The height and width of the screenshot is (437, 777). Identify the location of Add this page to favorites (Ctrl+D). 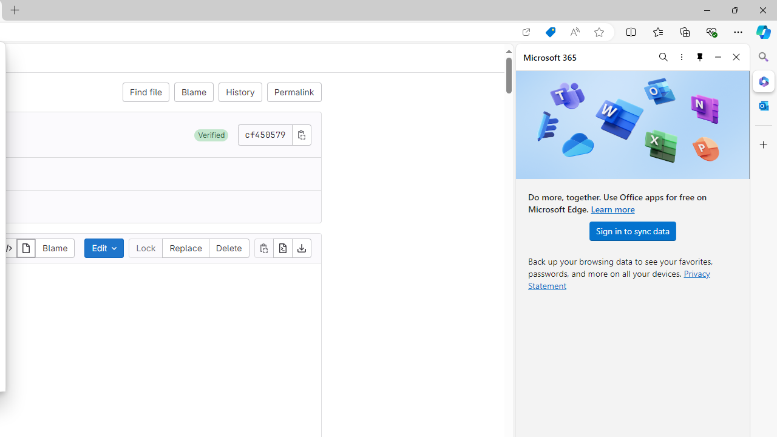
(599, 32).